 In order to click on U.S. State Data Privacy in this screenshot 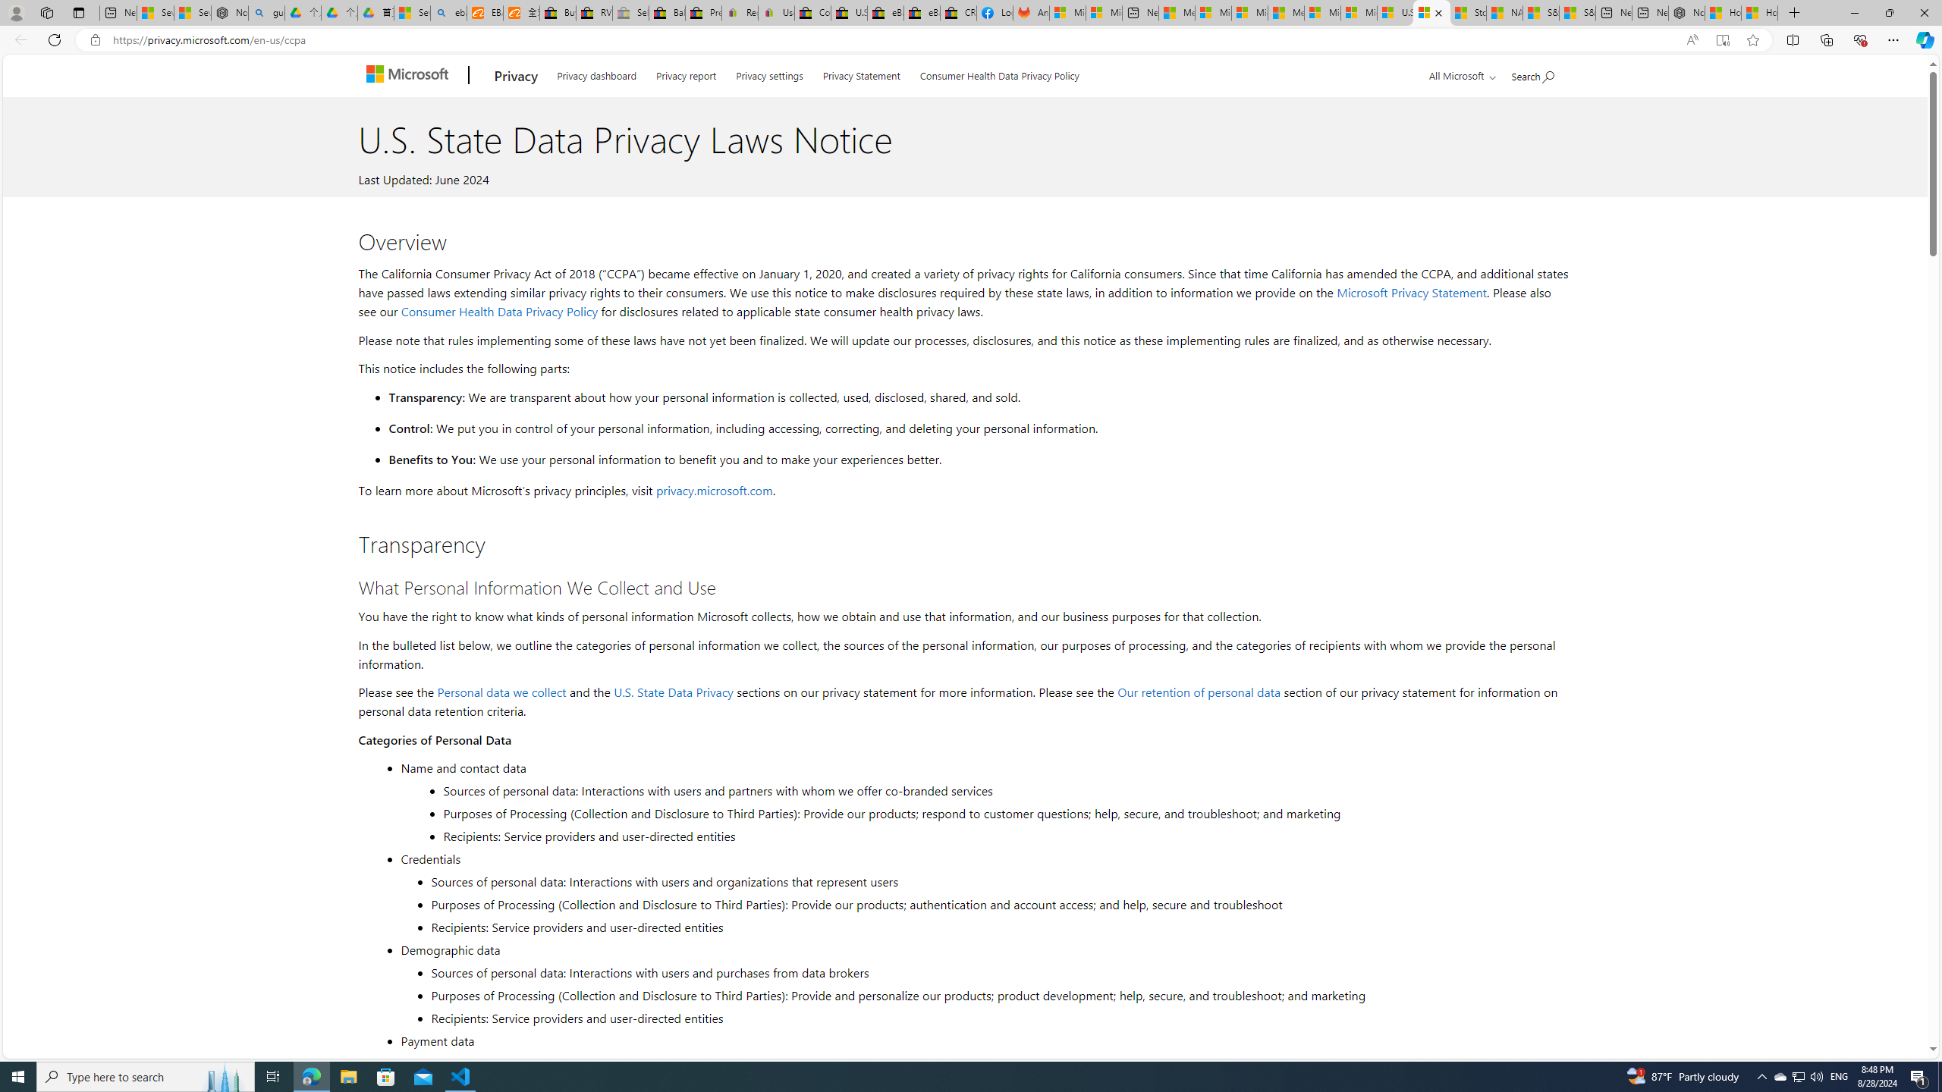, I will do `click(674, 692)`.